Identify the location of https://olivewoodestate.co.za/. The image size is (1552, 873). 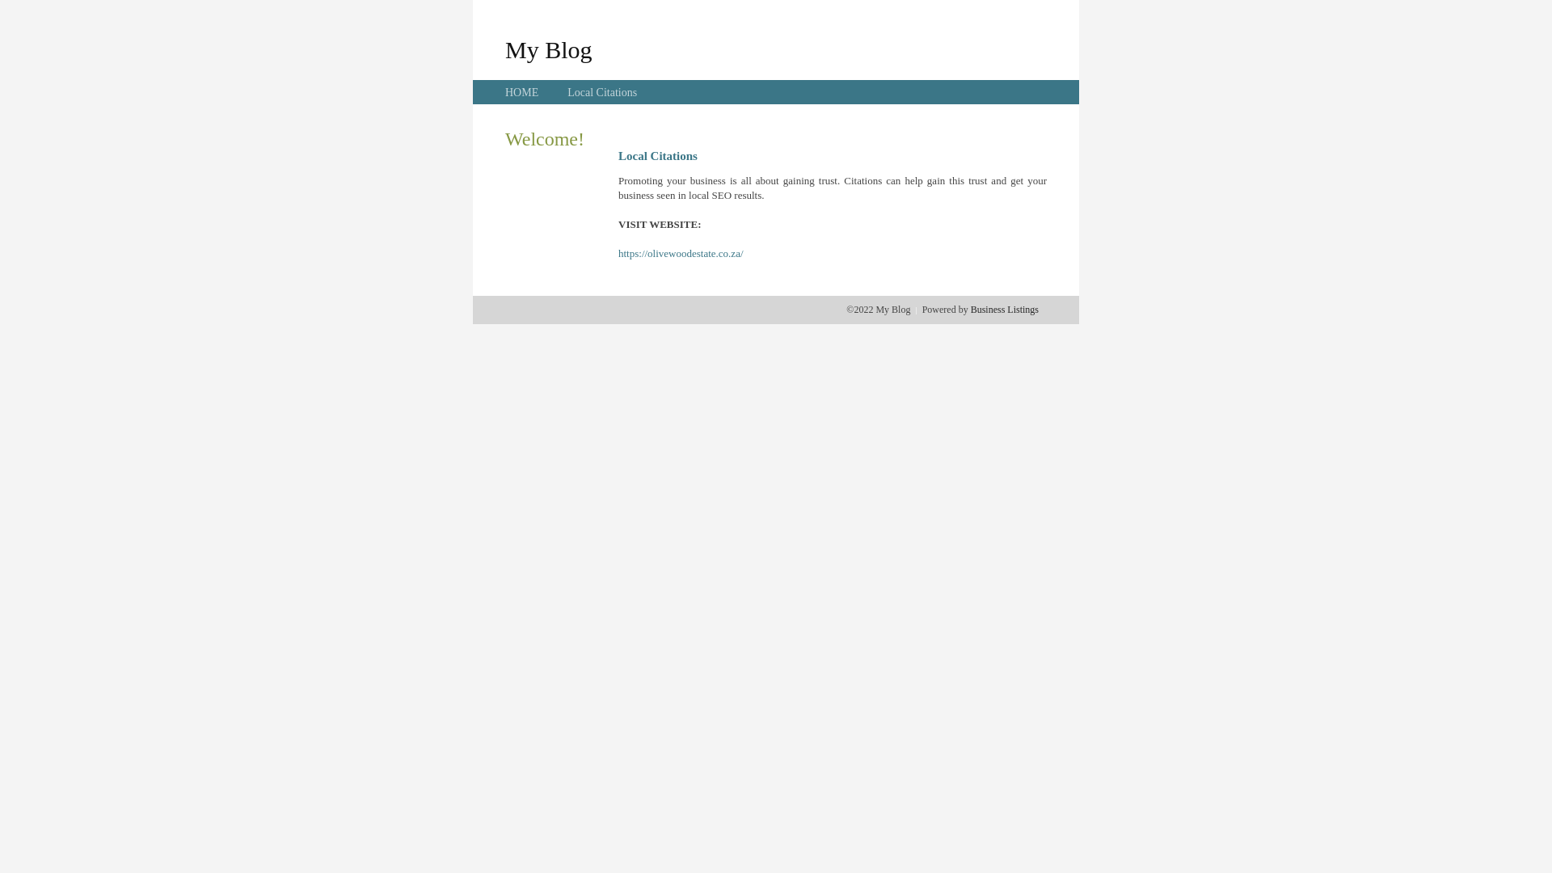
(681, 254).